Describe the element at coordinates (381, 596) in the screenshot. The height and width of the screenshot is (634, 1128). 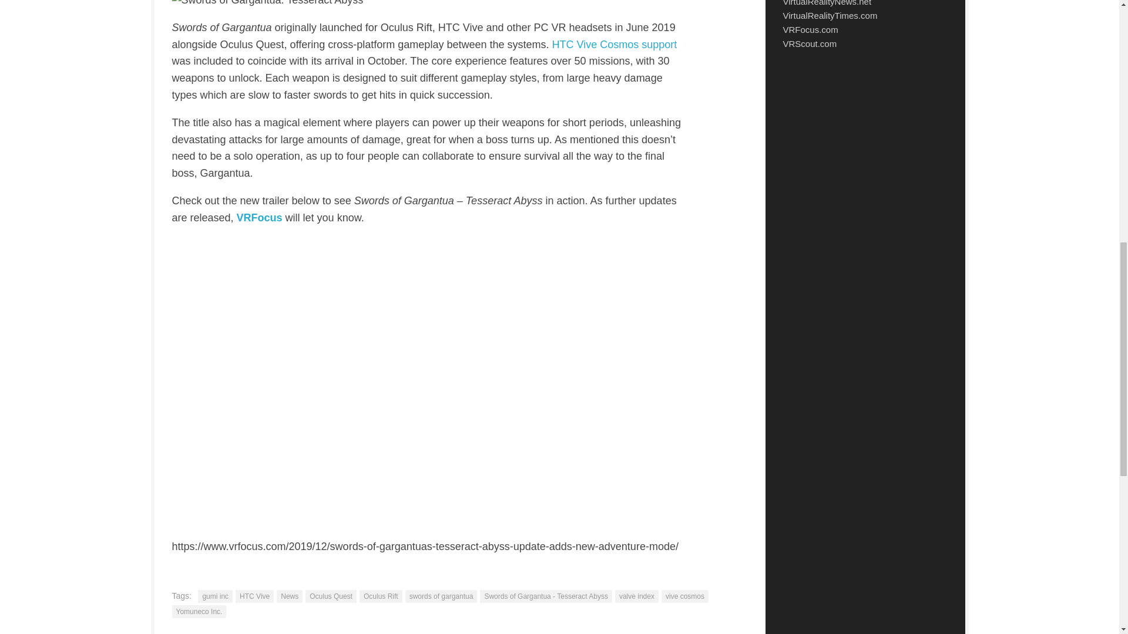
I see `Oculus Rift` at that location.